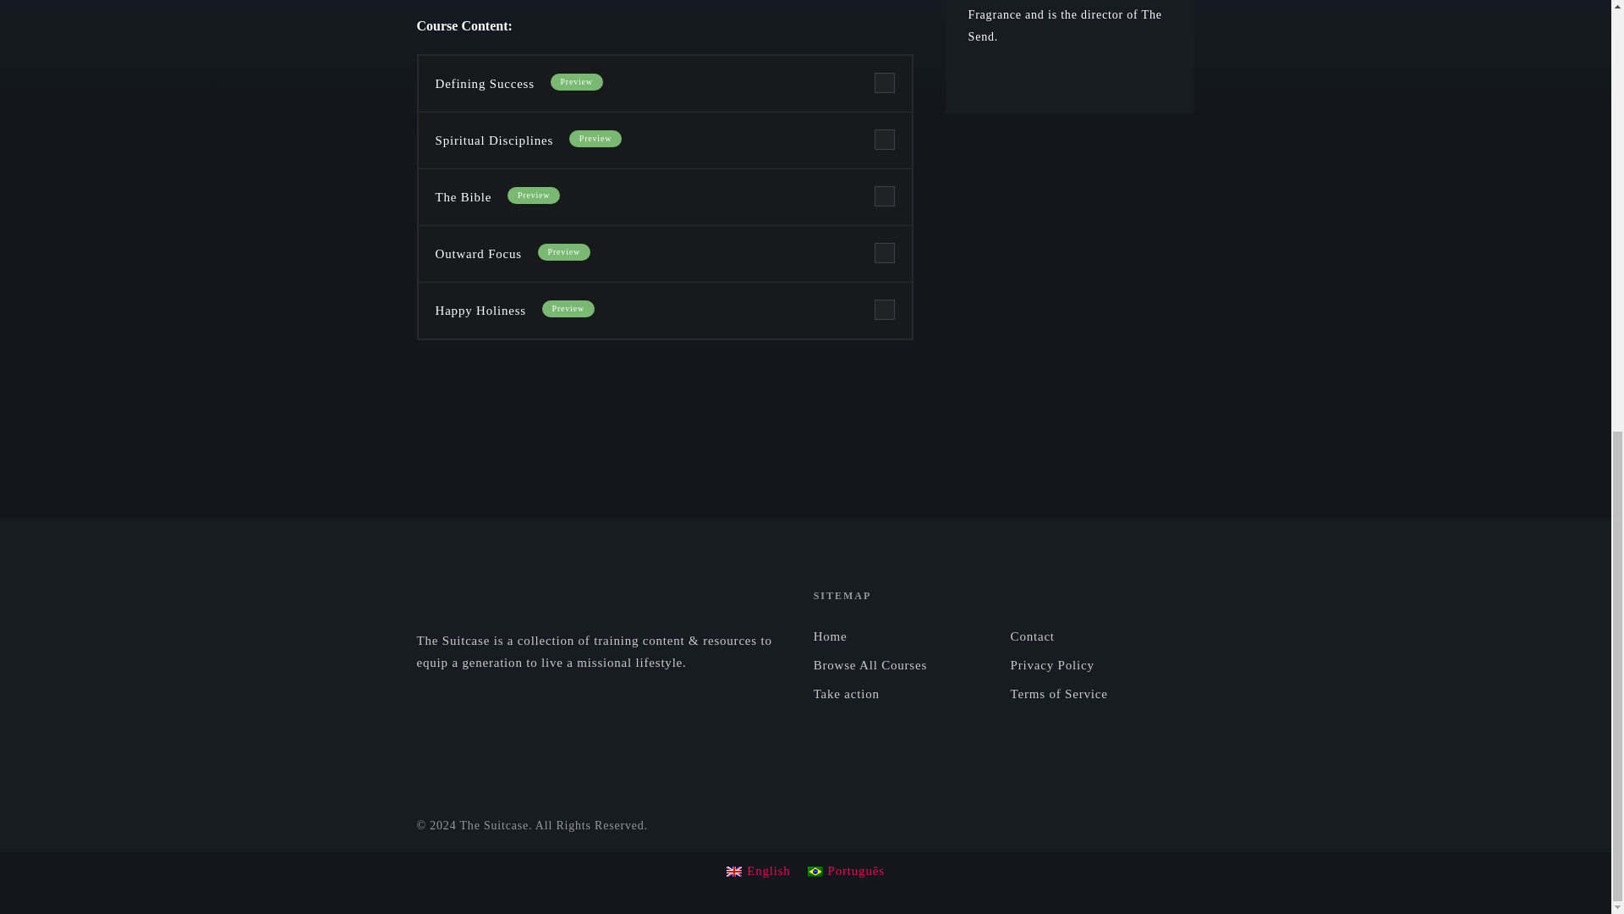 The image size is (1624, 914). Describe the element at coordinates (905, 665) in the screenshot. I see `Browse All Courses` at that location.